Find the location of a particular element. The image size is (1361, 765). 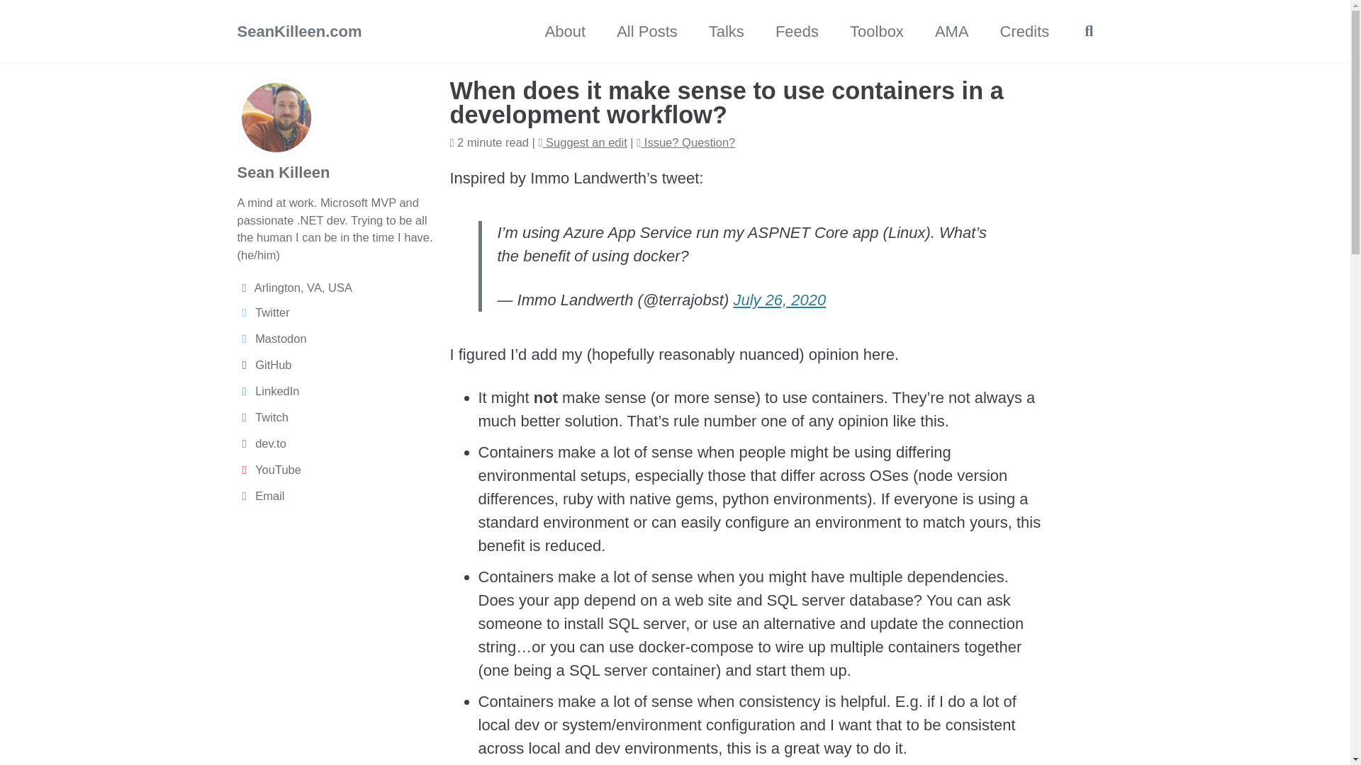

YouTube is located at coordinates (335, 470).